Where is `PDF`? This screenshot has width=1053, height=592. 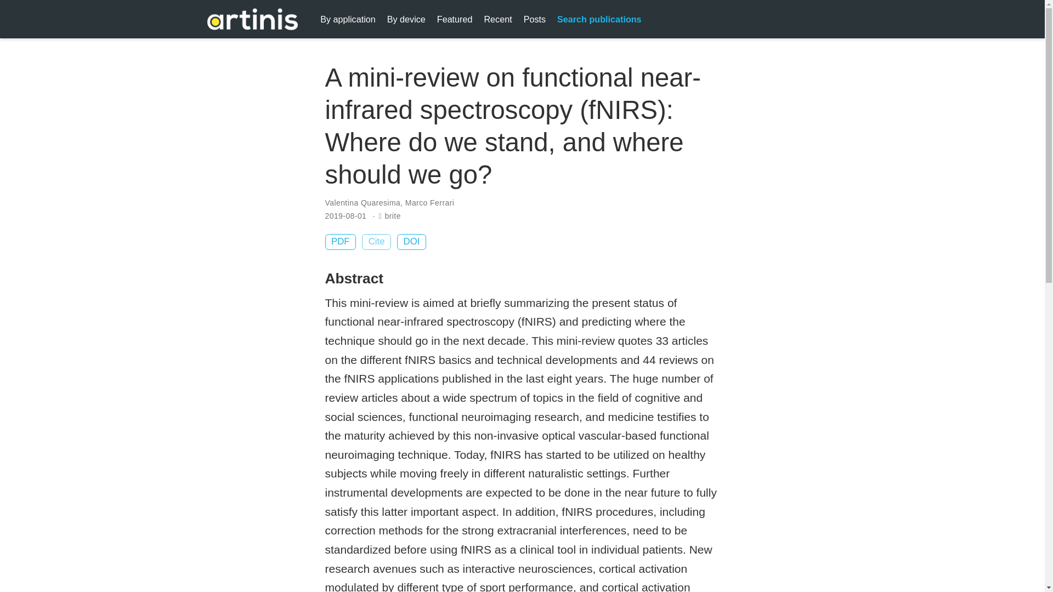
PDF is located at coordinates (340, 241).